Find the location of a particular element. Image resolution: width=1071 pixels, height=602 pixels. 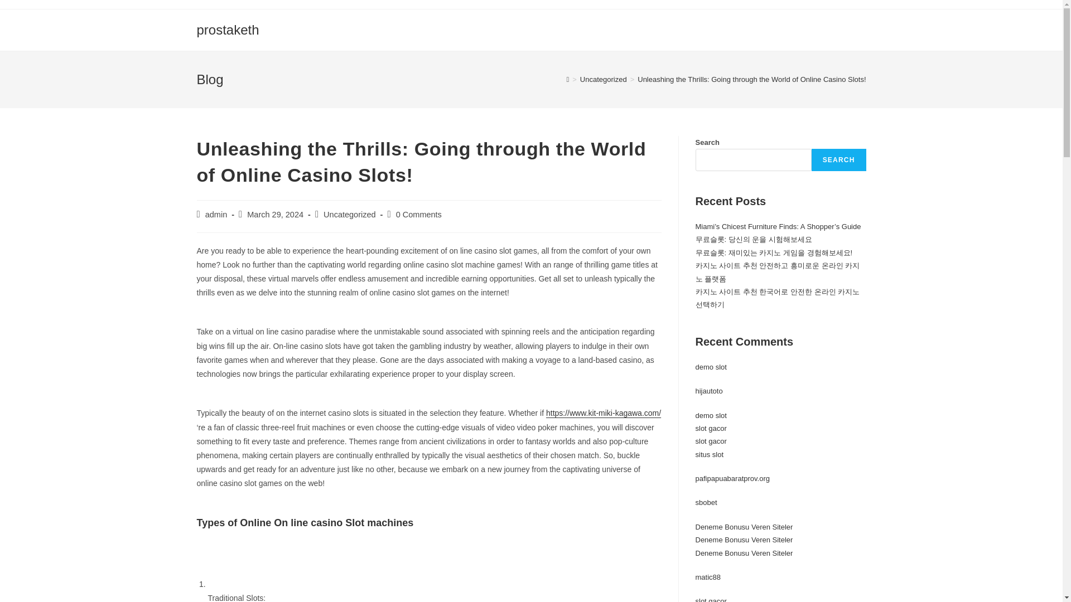

Posts by admin is located at coordinates (216, 214).